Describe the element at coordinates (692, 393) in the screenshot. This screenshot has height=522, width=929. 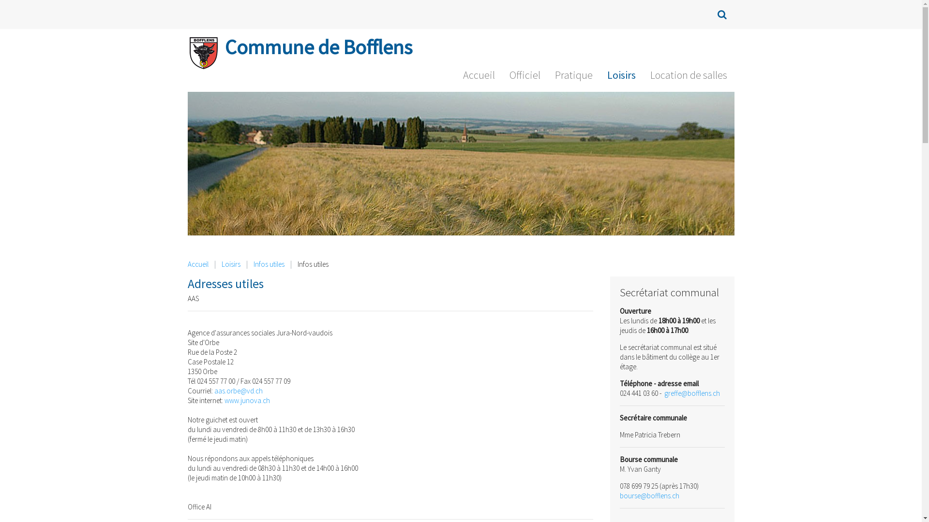
I see `greffe@bofflens.ch` at that location.